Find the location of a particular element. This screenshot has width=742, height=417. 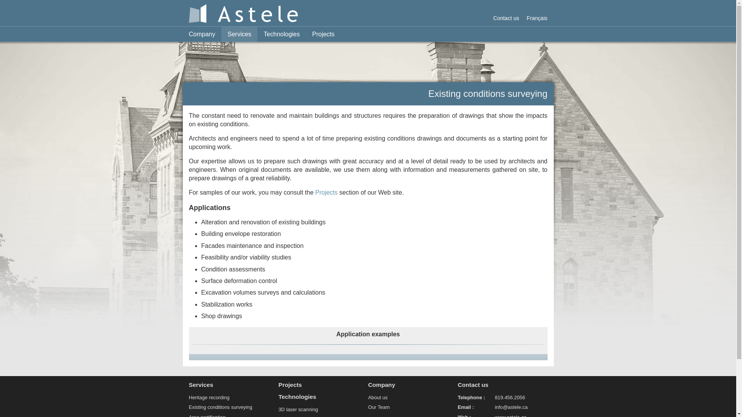

Existing conditions surveying is located at coordinates (220, 407).